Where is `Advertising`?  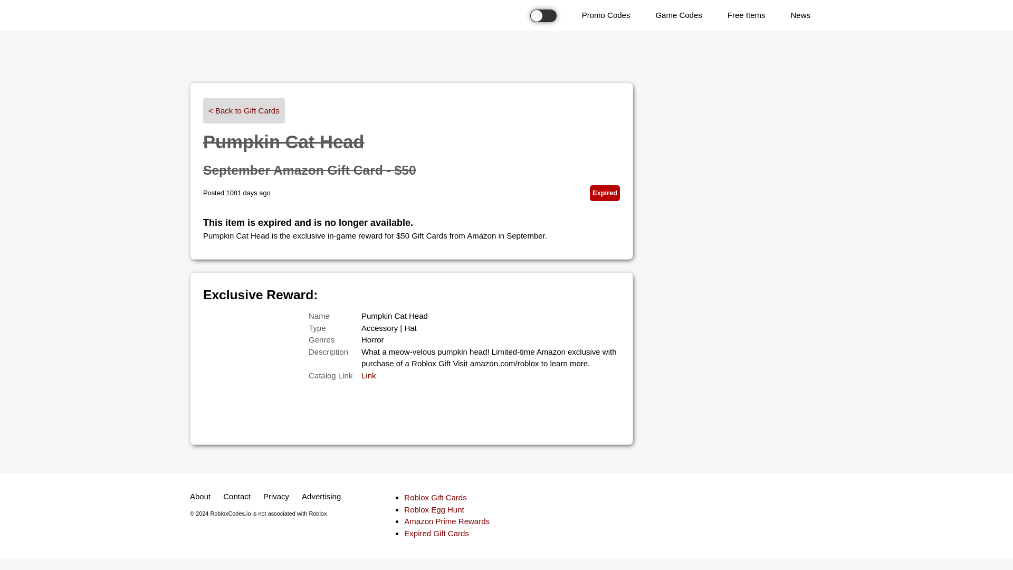 Advertising is located at coordinates (321, 497).